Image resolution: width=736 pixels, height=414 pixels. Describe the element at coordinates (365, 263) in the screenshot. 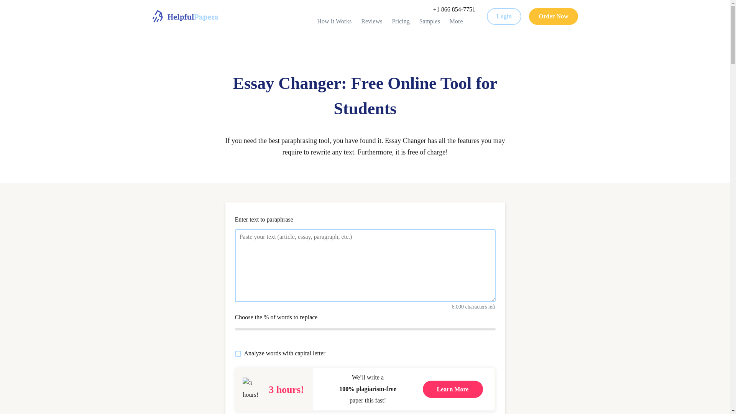

I see `Pricing` at that location.